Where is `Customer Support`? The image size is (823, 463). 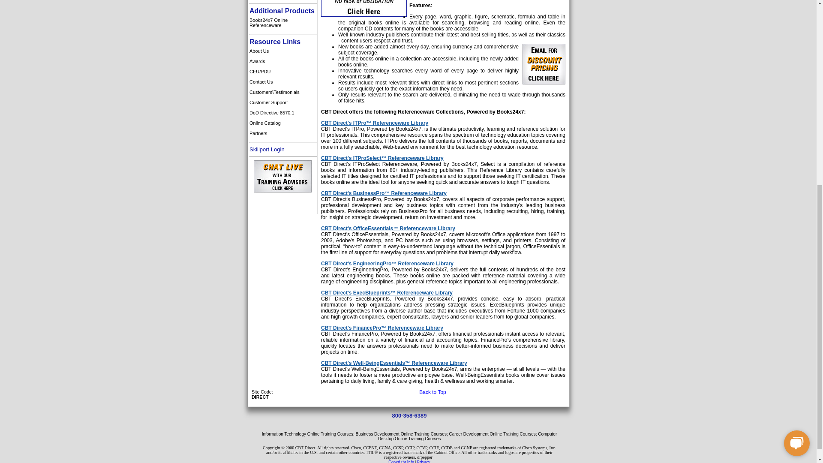 Customer Support is located at coordinates (283, 102).